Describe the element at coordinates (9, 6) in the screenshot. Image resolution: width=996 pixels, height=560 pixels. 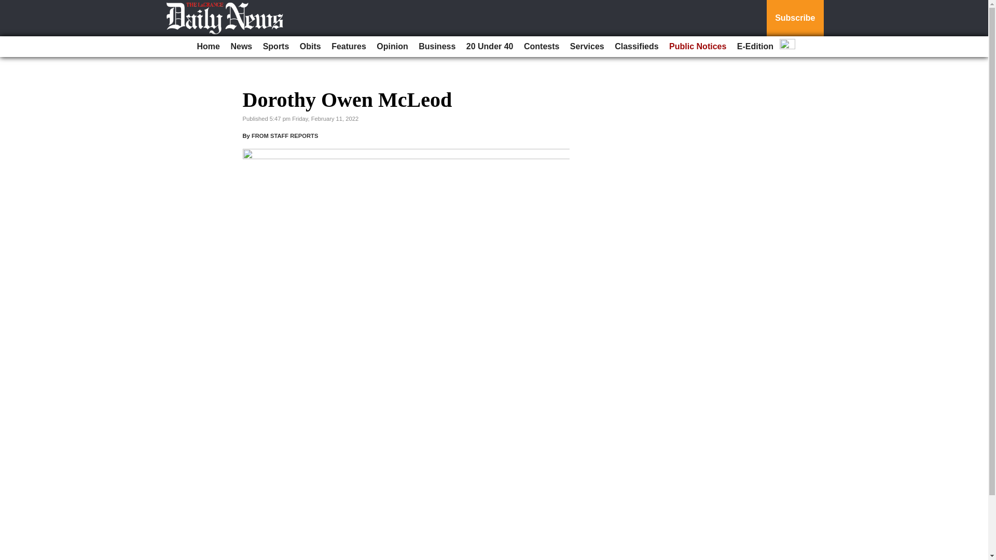
I see `Go` at that location.